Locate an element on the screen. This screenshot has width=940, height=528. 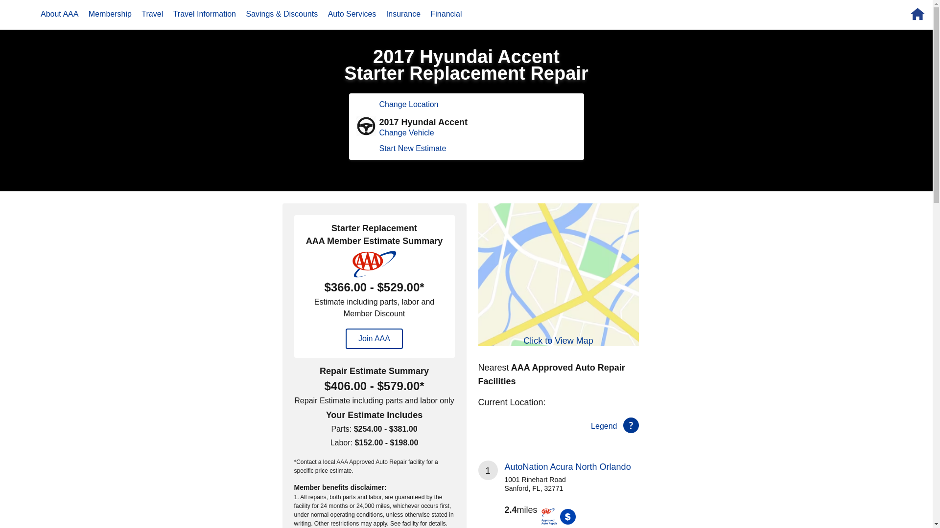
Travel Information is located at coordinates (204, 14).